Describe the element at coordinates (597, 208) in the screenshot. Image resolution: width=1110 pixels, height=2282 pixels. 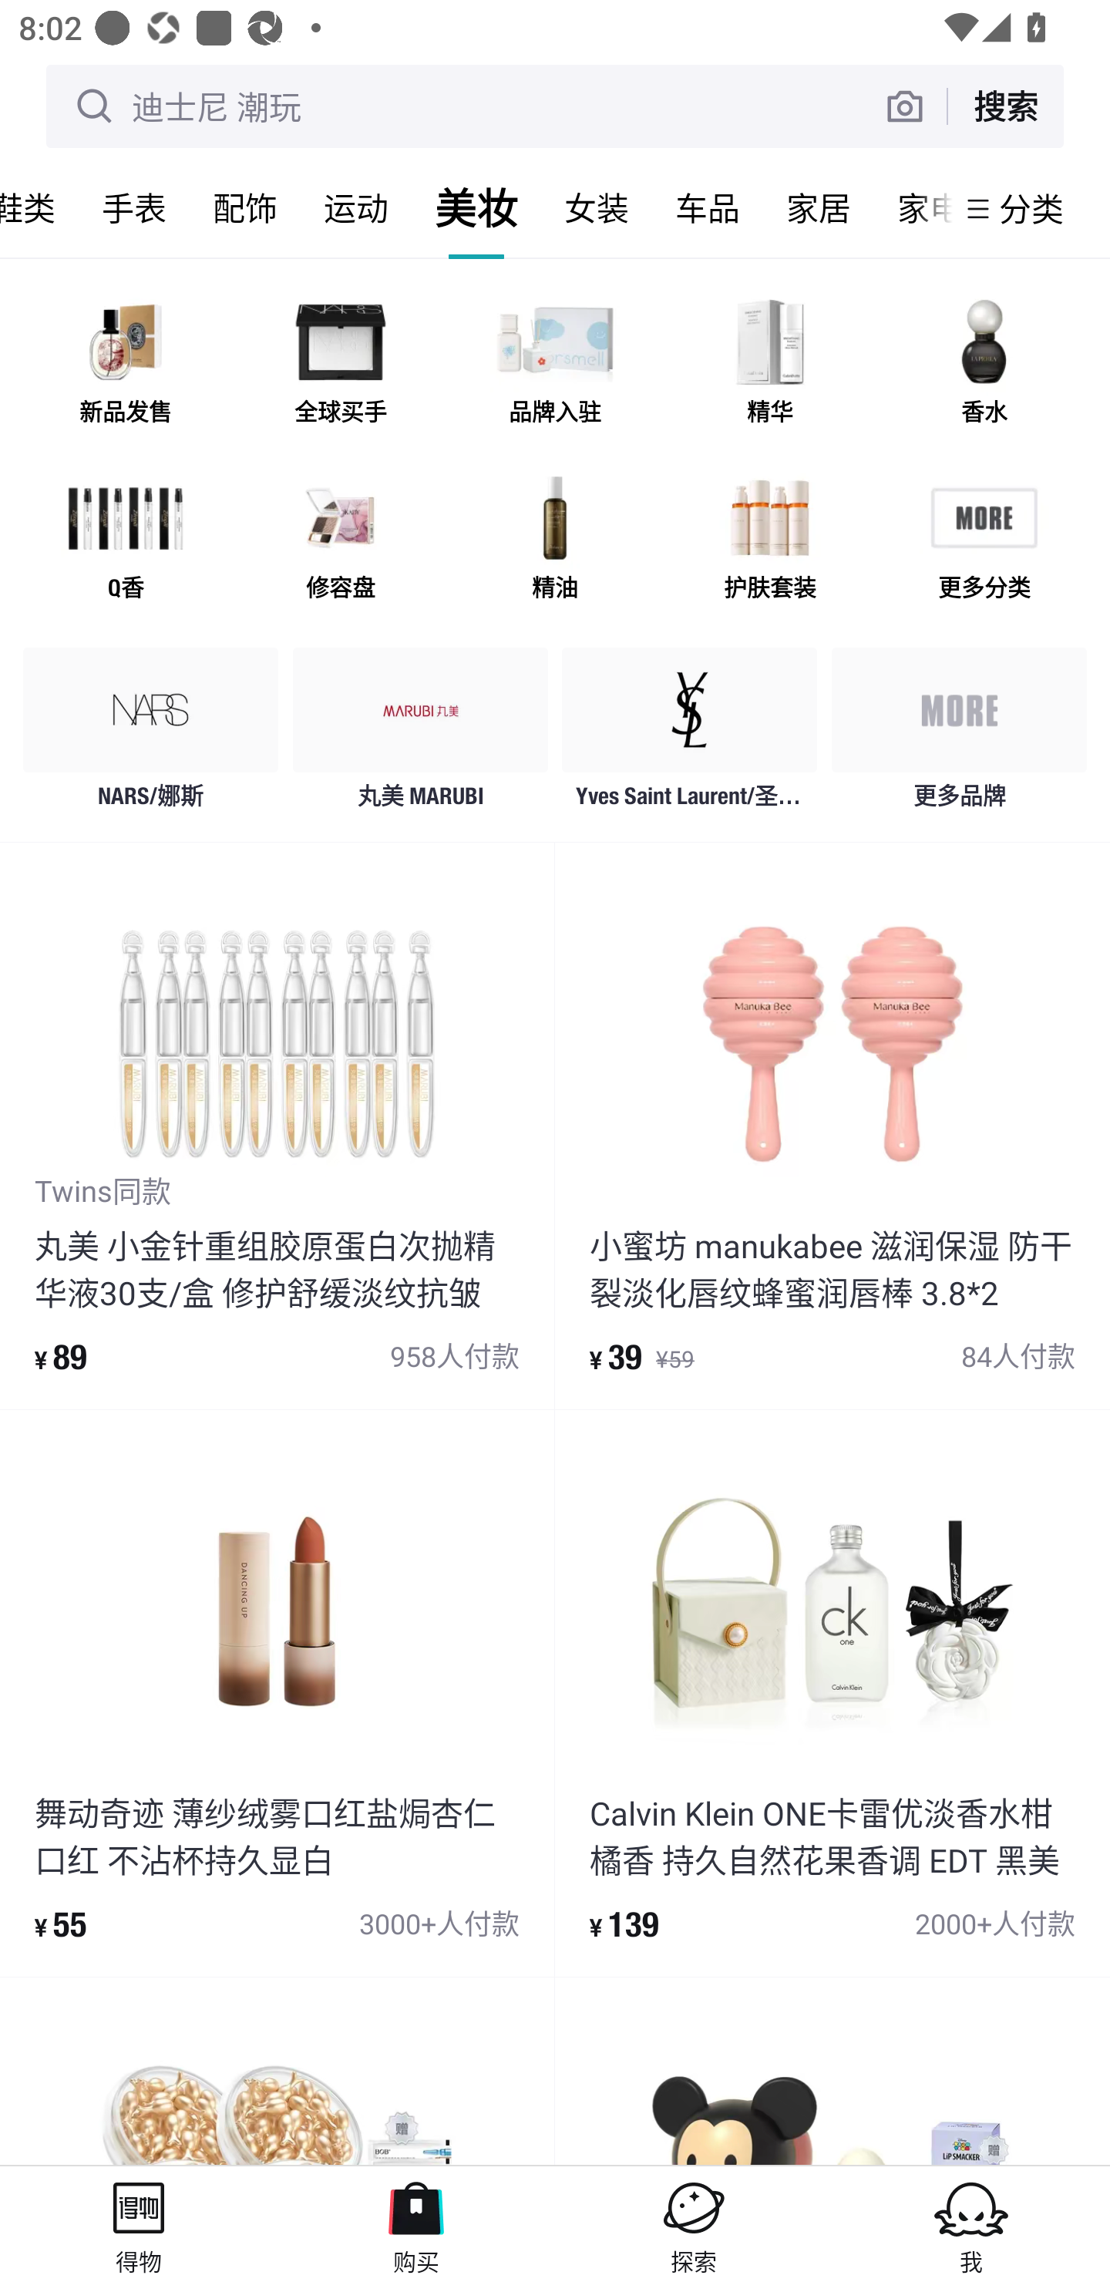
I see `女装` at that location.